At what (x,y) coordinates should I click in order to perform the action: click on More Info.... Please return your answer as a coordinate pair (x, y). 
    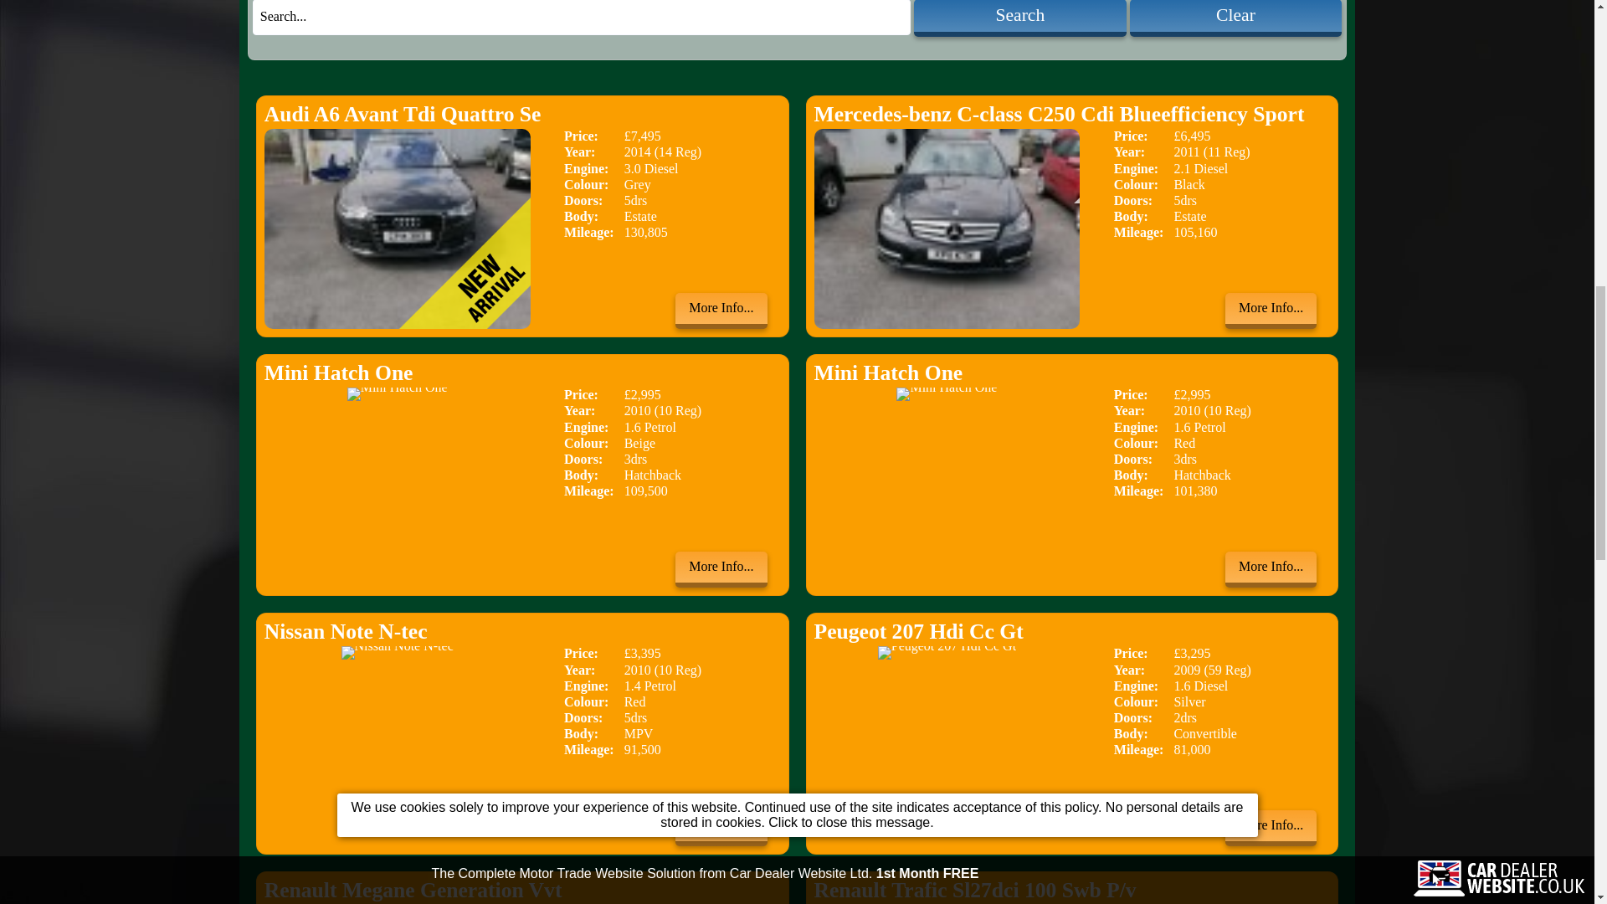
    Looking at the image, I should click on (720, 569).